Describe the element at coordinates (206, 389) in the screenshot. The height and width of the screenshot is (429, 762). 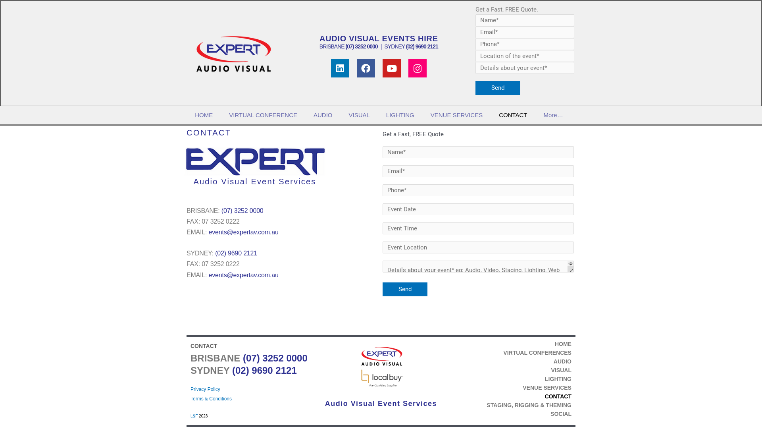
I see `Privacy Policy` at that location.